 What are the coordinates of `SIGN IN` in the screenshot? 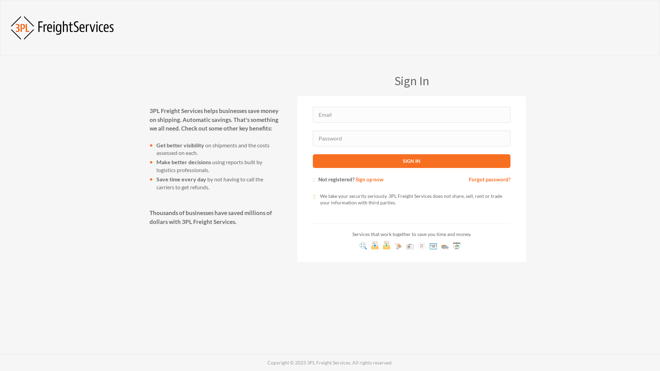 It's located at (412, 161).